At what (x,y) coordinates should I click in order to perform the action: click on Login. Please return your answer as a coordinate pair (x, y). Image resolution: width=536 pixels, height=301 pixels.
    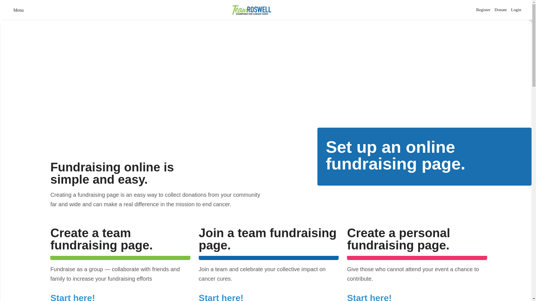
    Looking at the image, I should click on (516, 9).